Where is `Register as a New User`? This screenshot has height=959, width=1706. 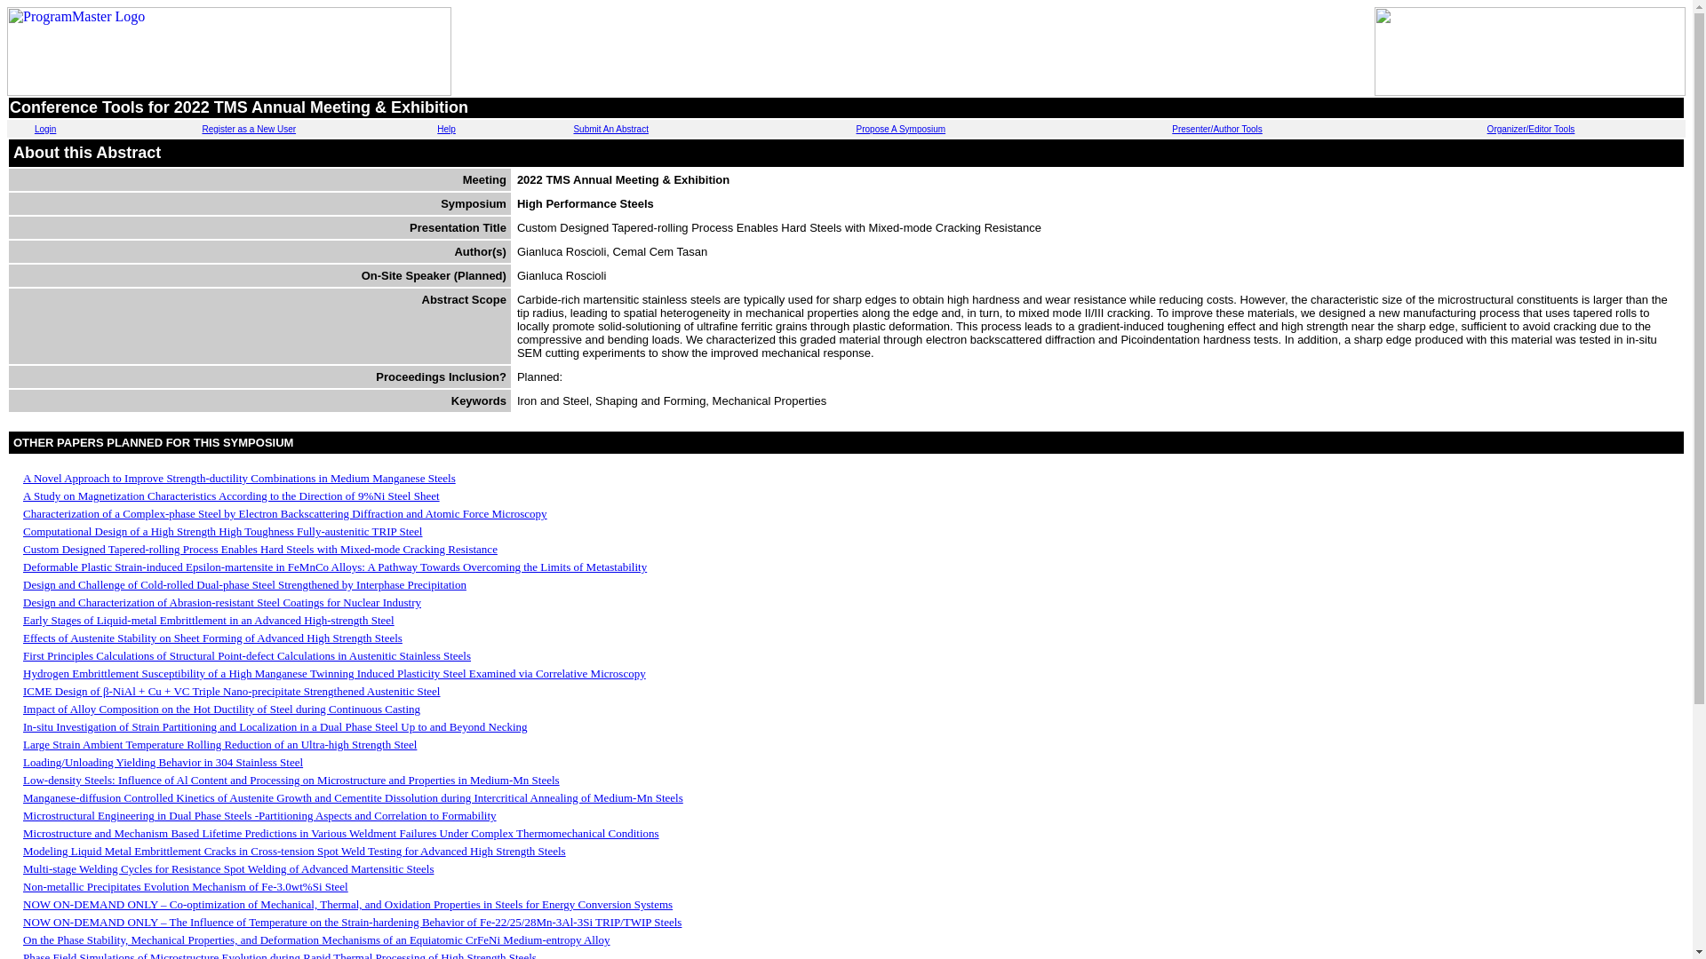
Register as a New User is located at coordinates (248, 130).